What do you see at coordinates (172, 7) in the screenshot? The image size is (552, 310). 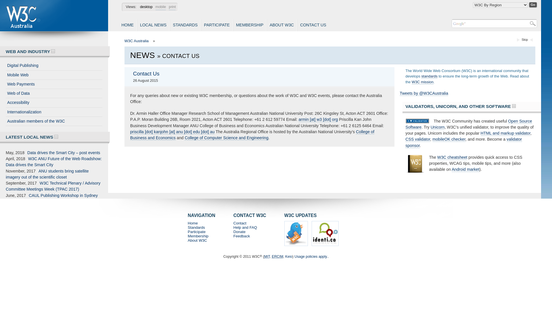 I see `print` at bounding box center [172, 7].